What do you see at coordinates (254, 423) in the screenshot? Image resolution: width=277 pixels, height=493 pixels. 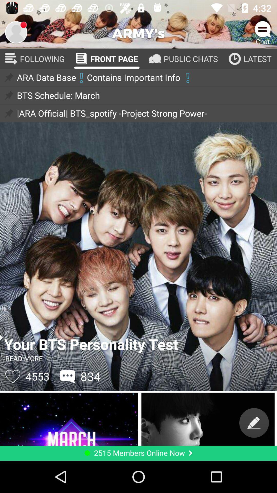 I see `select pen` at bounding box center [254, 423].